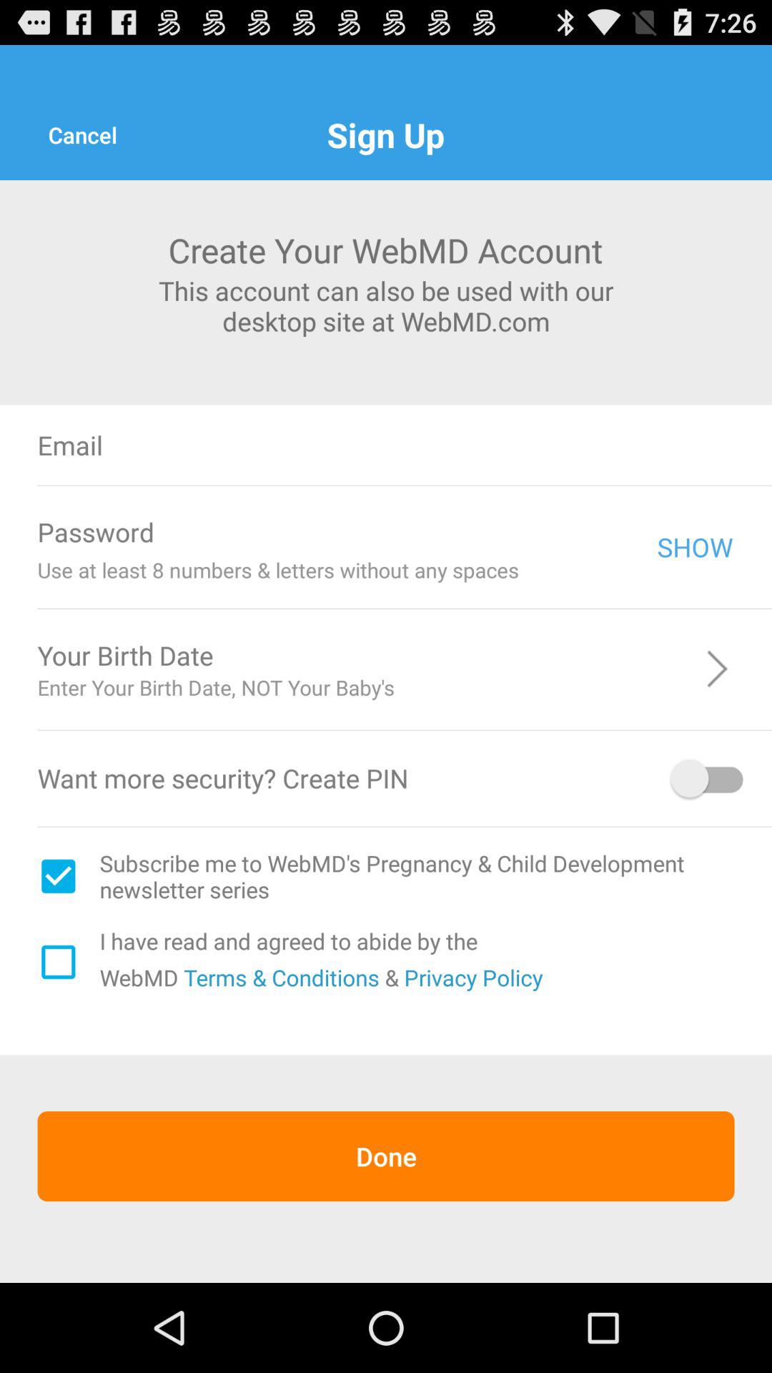 This screenshot has height=1373, width=772. What do you see at coordinates (58, 876) in the screenshot?
I see `select the item to the left of subscribe me to item` at bounding box center [58, 876].